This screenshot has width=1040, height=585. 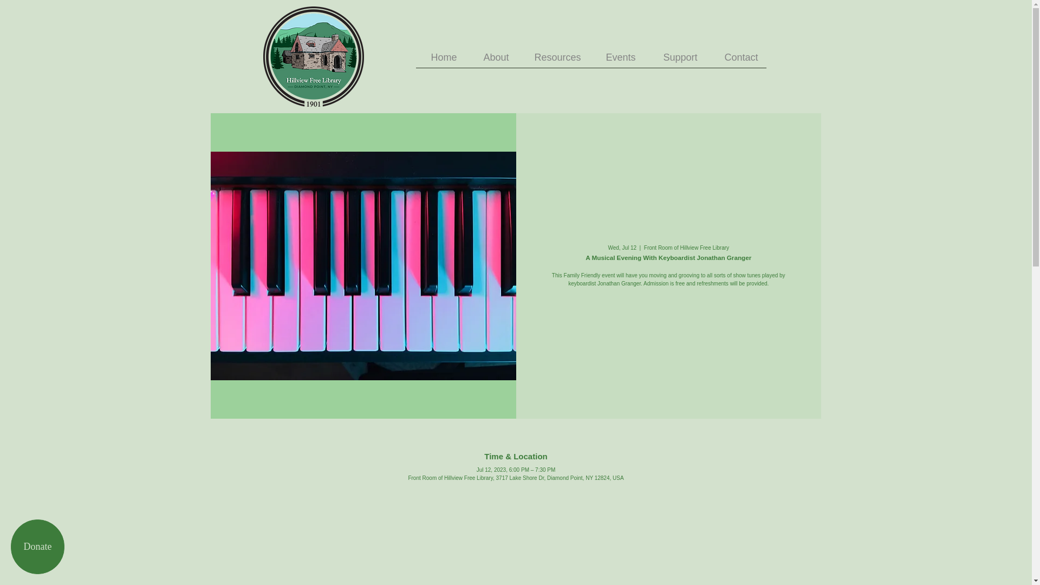 I want to click on Support, so click(x=674, y=61).